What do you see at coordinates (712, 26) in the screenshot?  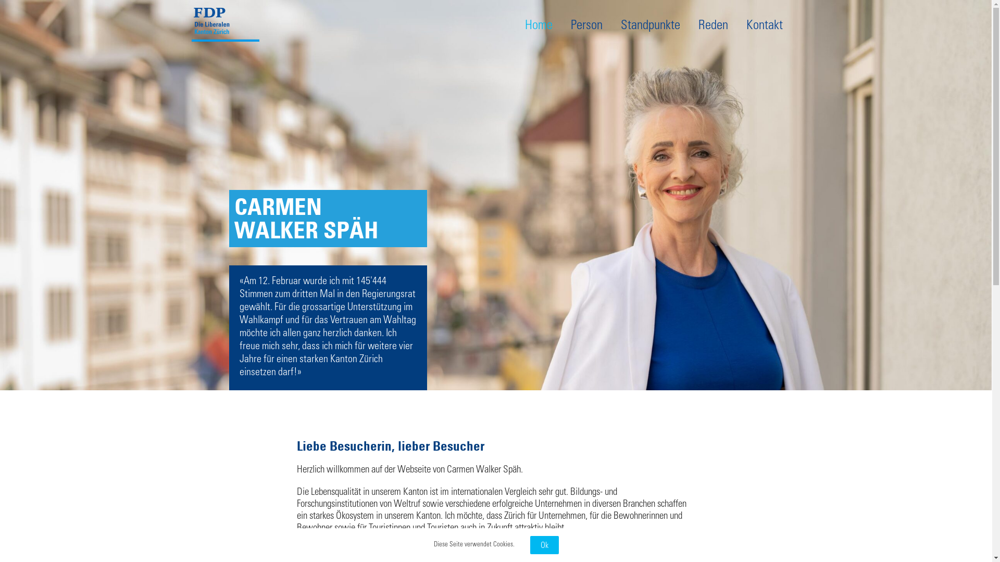 I see `Reden` at bounding box center [712, 26].